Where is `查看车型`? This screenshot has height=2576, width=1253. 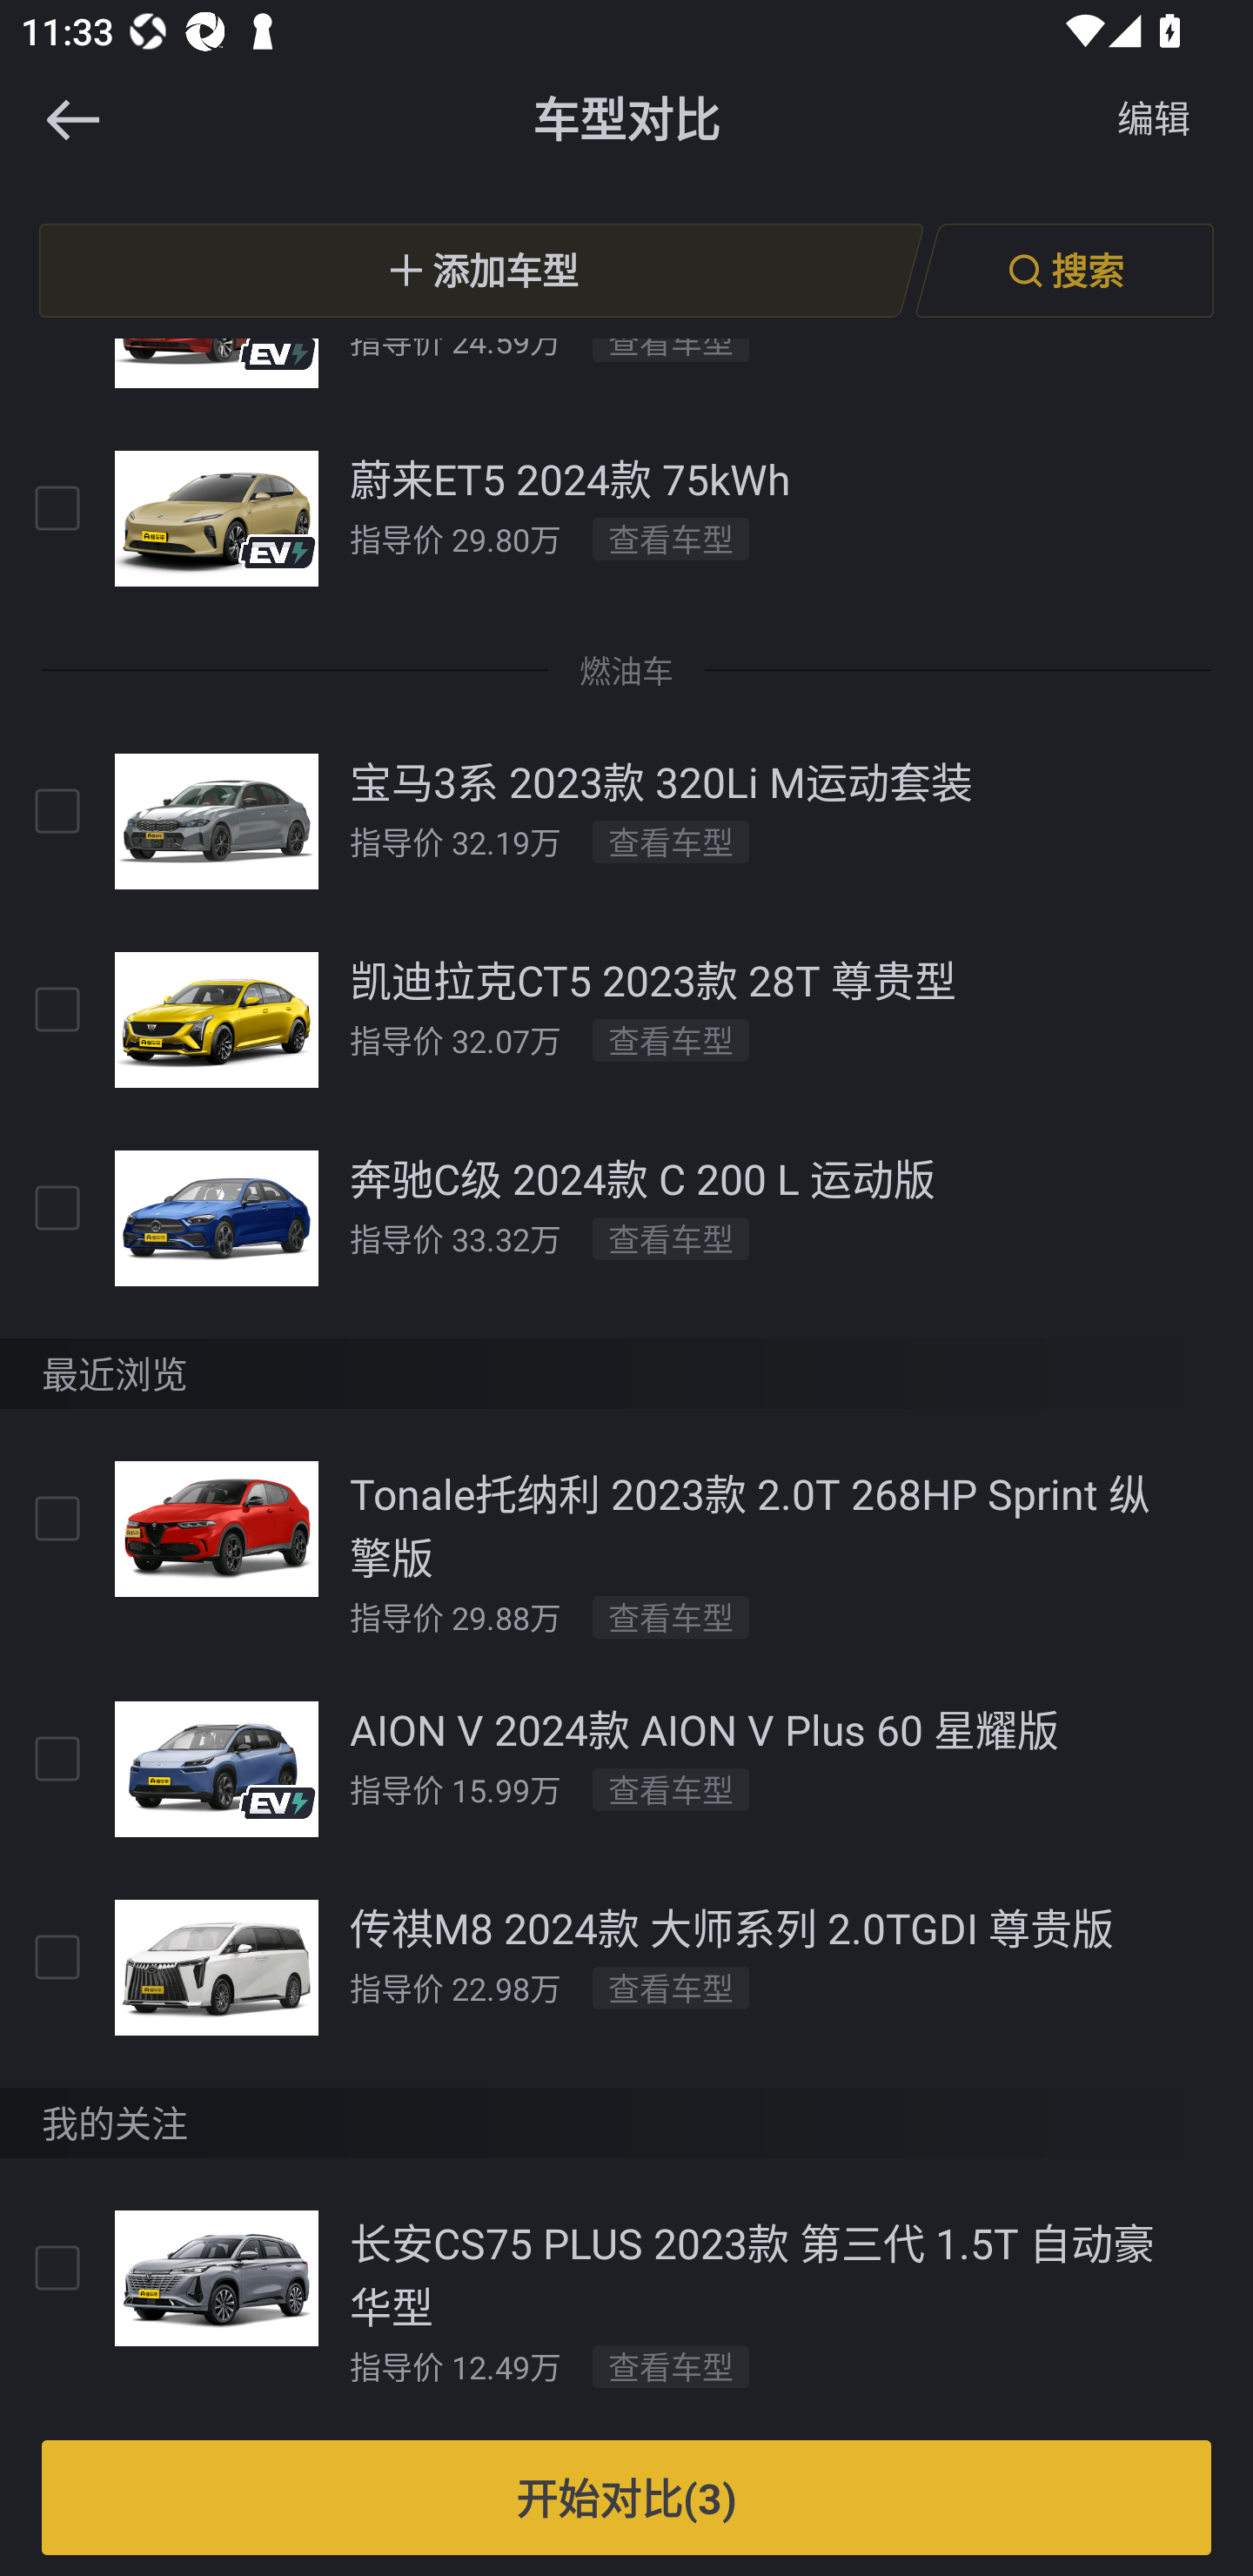
查看车型 is located at coordinates (671, 842).